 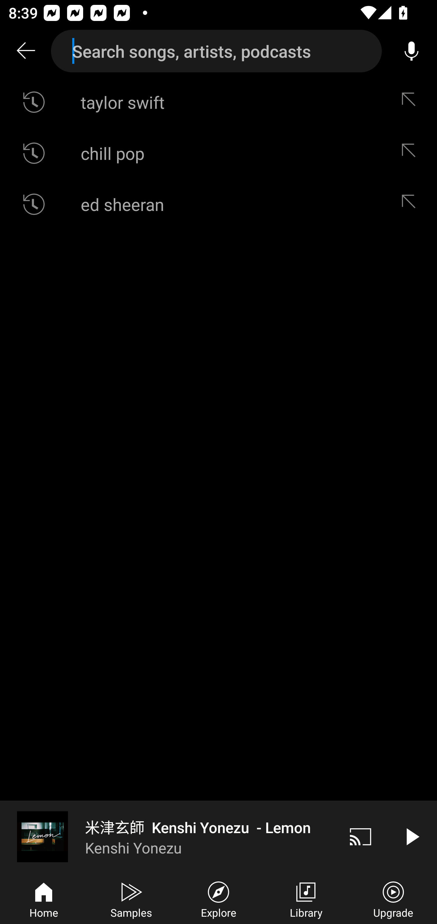 What do you see at coordinates (411, 153) in the screenshot?
I see `Edit suggestion chill pop` at bounding box center [411, 153].